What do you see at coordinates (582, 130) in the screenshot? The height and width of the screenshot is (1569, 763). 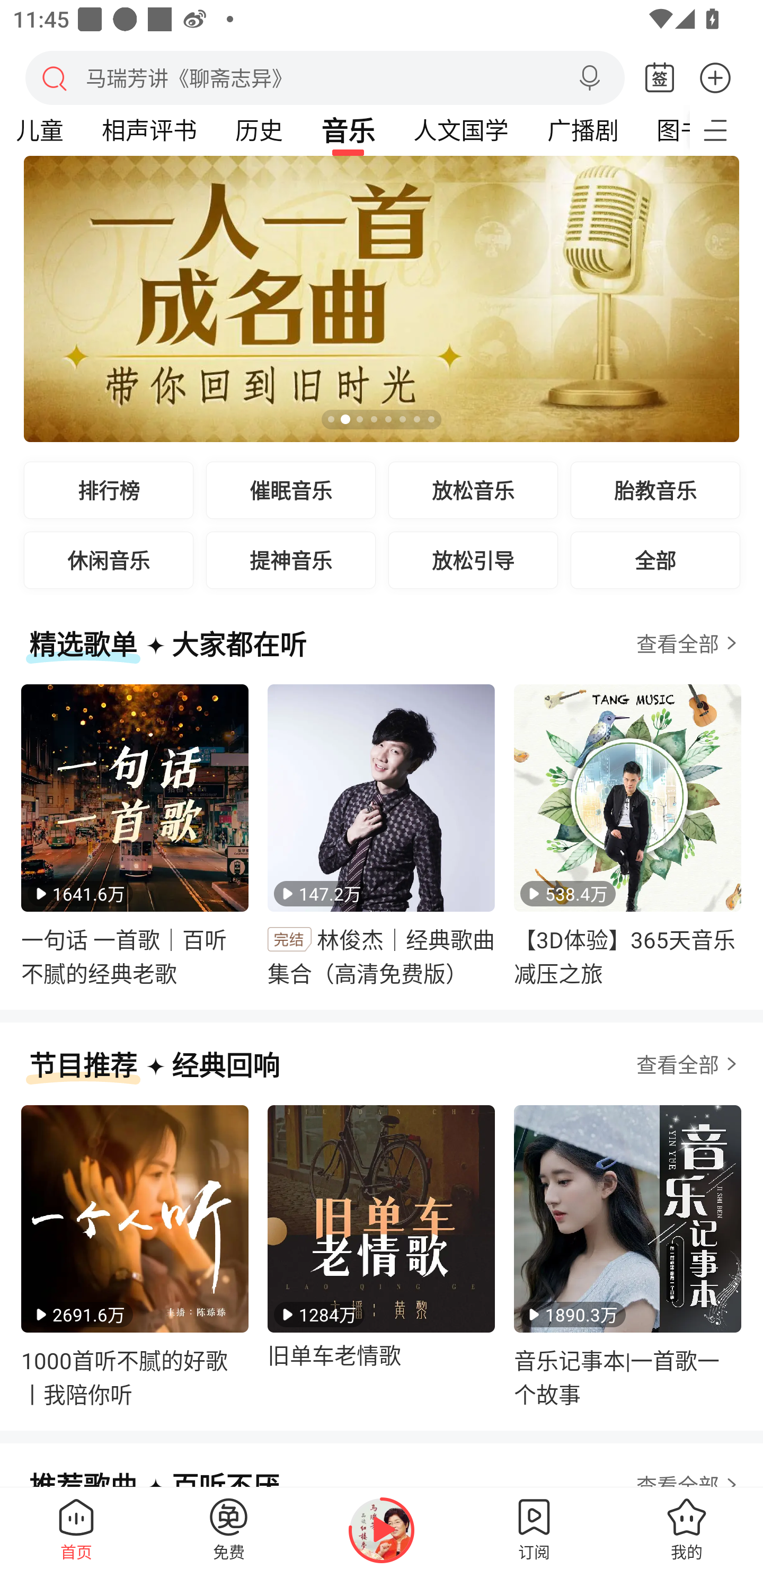 I see `广播剧` at bounding box center [582, 130].